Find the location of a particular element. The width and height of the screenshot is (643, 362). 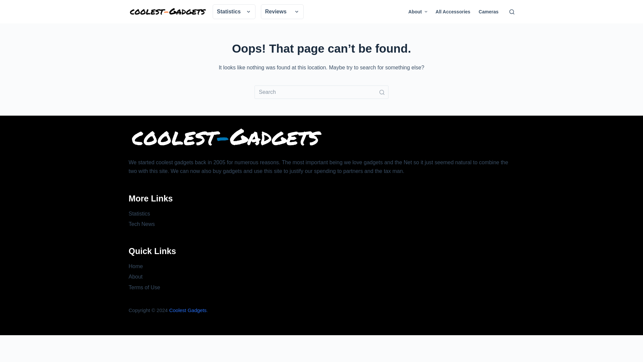

Reviews is located at coordinates (282, 11).